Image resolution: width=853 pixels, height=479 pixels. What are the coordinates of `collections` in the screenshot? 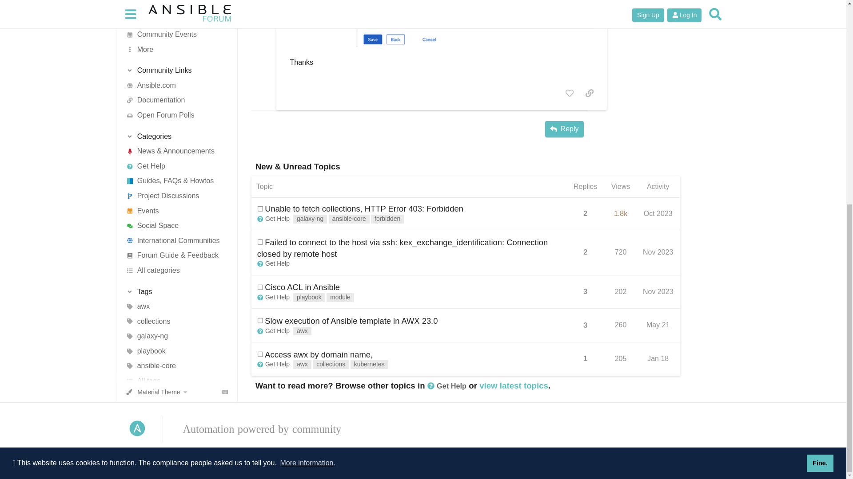 It's located at (173, 34).